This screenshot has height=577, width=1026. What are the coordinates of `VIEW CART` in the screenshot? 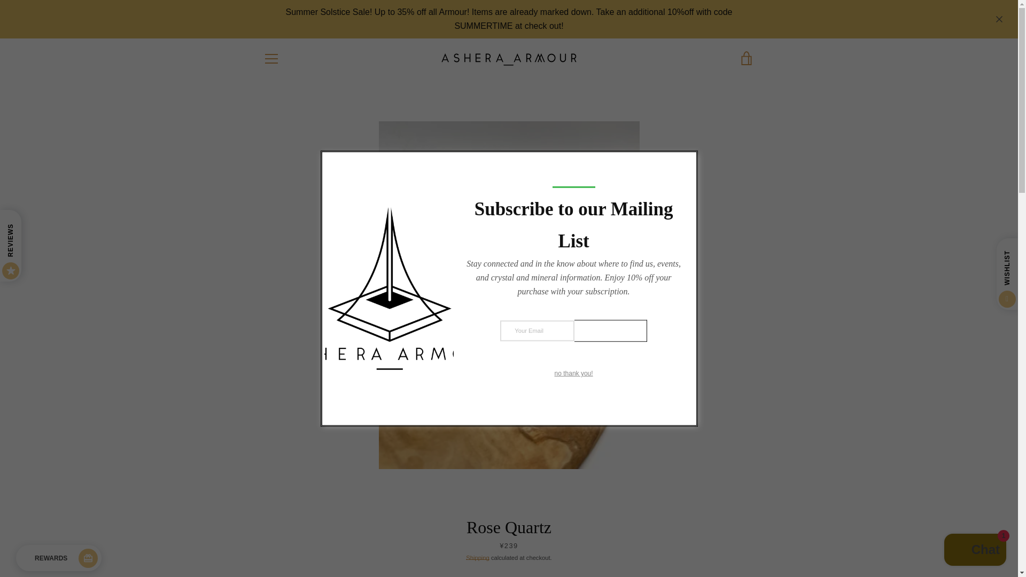 It's located at (747, 58).